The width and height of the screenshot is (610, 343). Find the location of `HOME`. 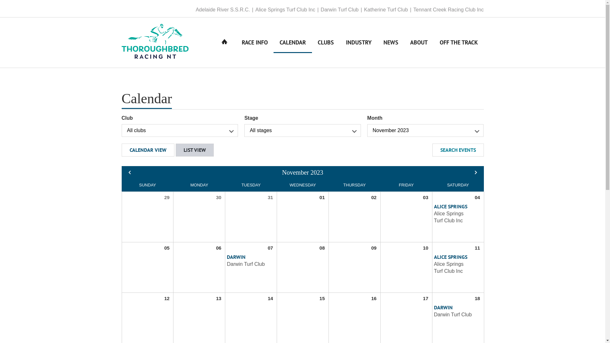

HOME is located at coordinates (225, 43).